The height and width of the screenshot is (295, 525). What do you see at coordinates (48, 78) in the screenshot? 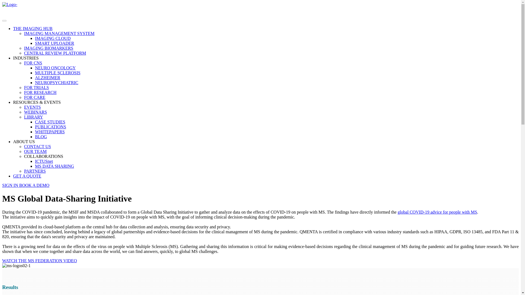
I see `ALZHEIMER` at bounding box center [48, 78].